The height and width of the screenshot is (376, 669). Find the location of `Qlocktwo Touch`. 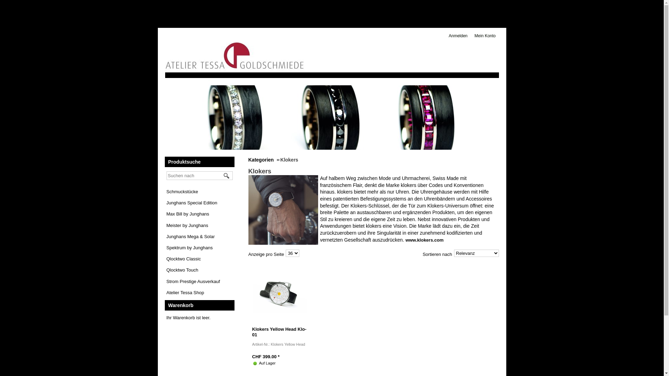

Qlocktwo Touch is located at coordinates (183, 270).